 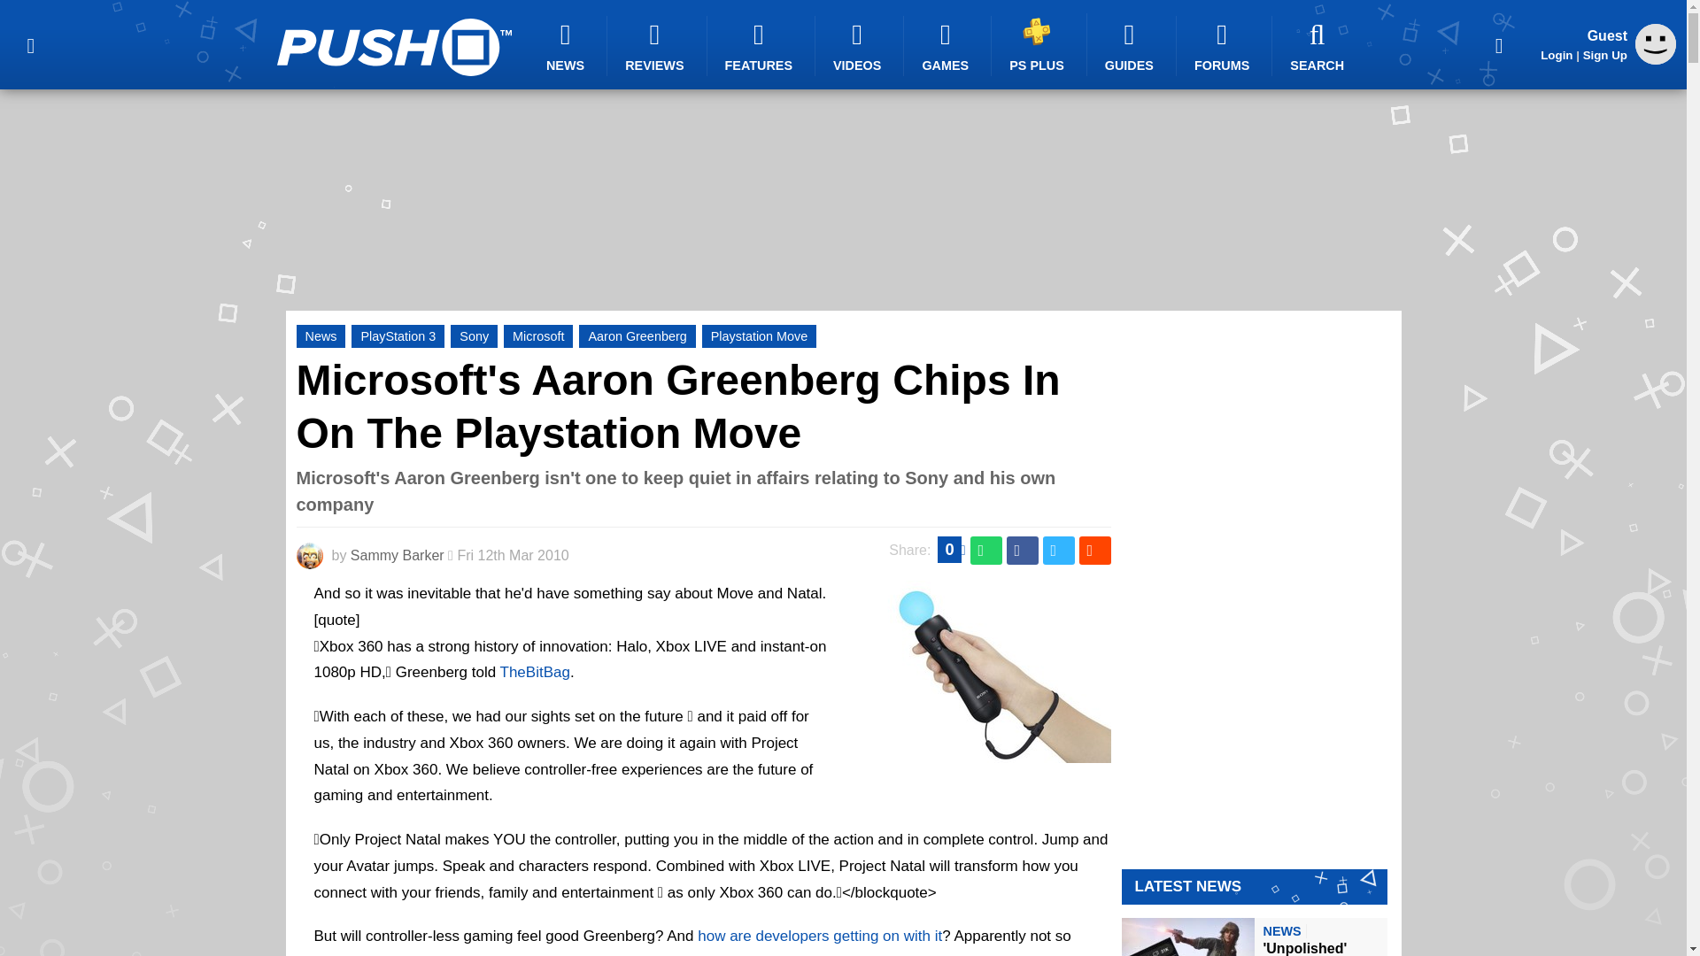 What do you see at coordinates (1224, 46) in the screenshot?
I see `FORUMS` at bounding box center [1224, 46].